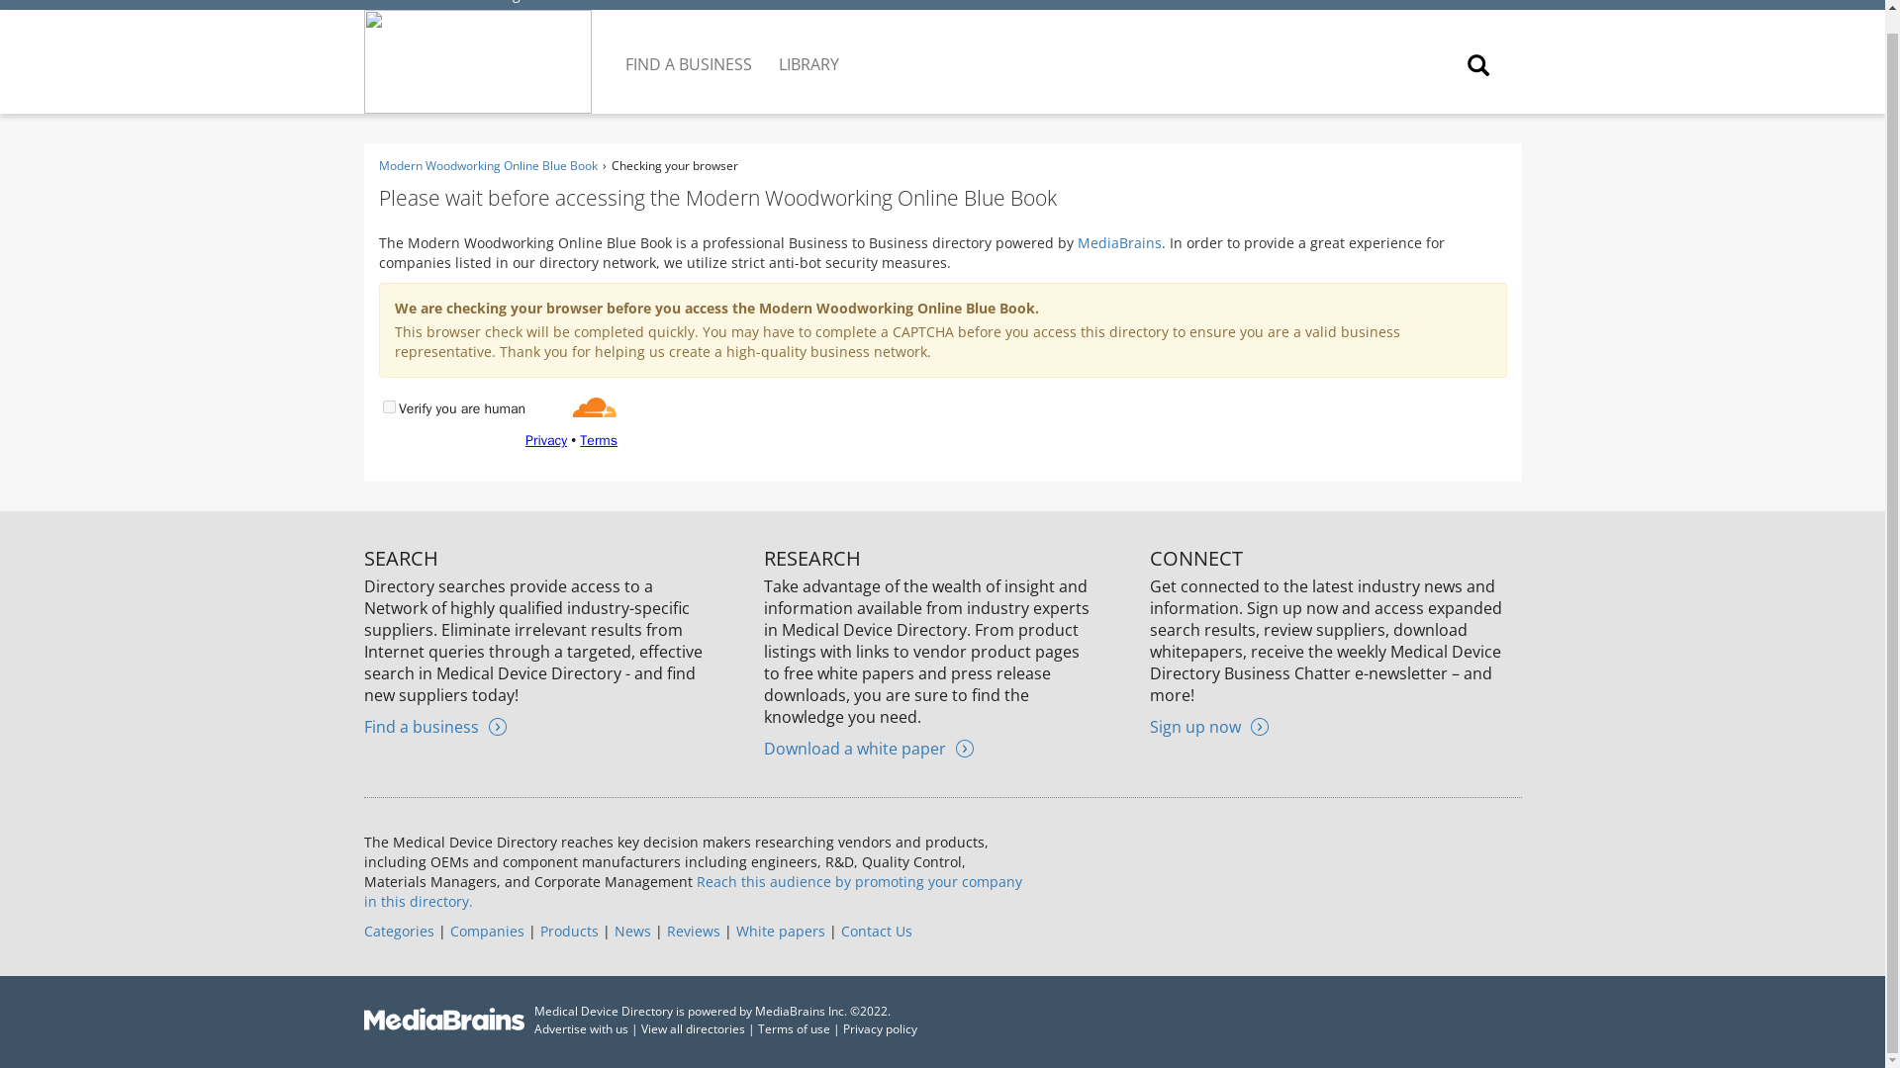  I want to click on Companies, so click(486, 932).